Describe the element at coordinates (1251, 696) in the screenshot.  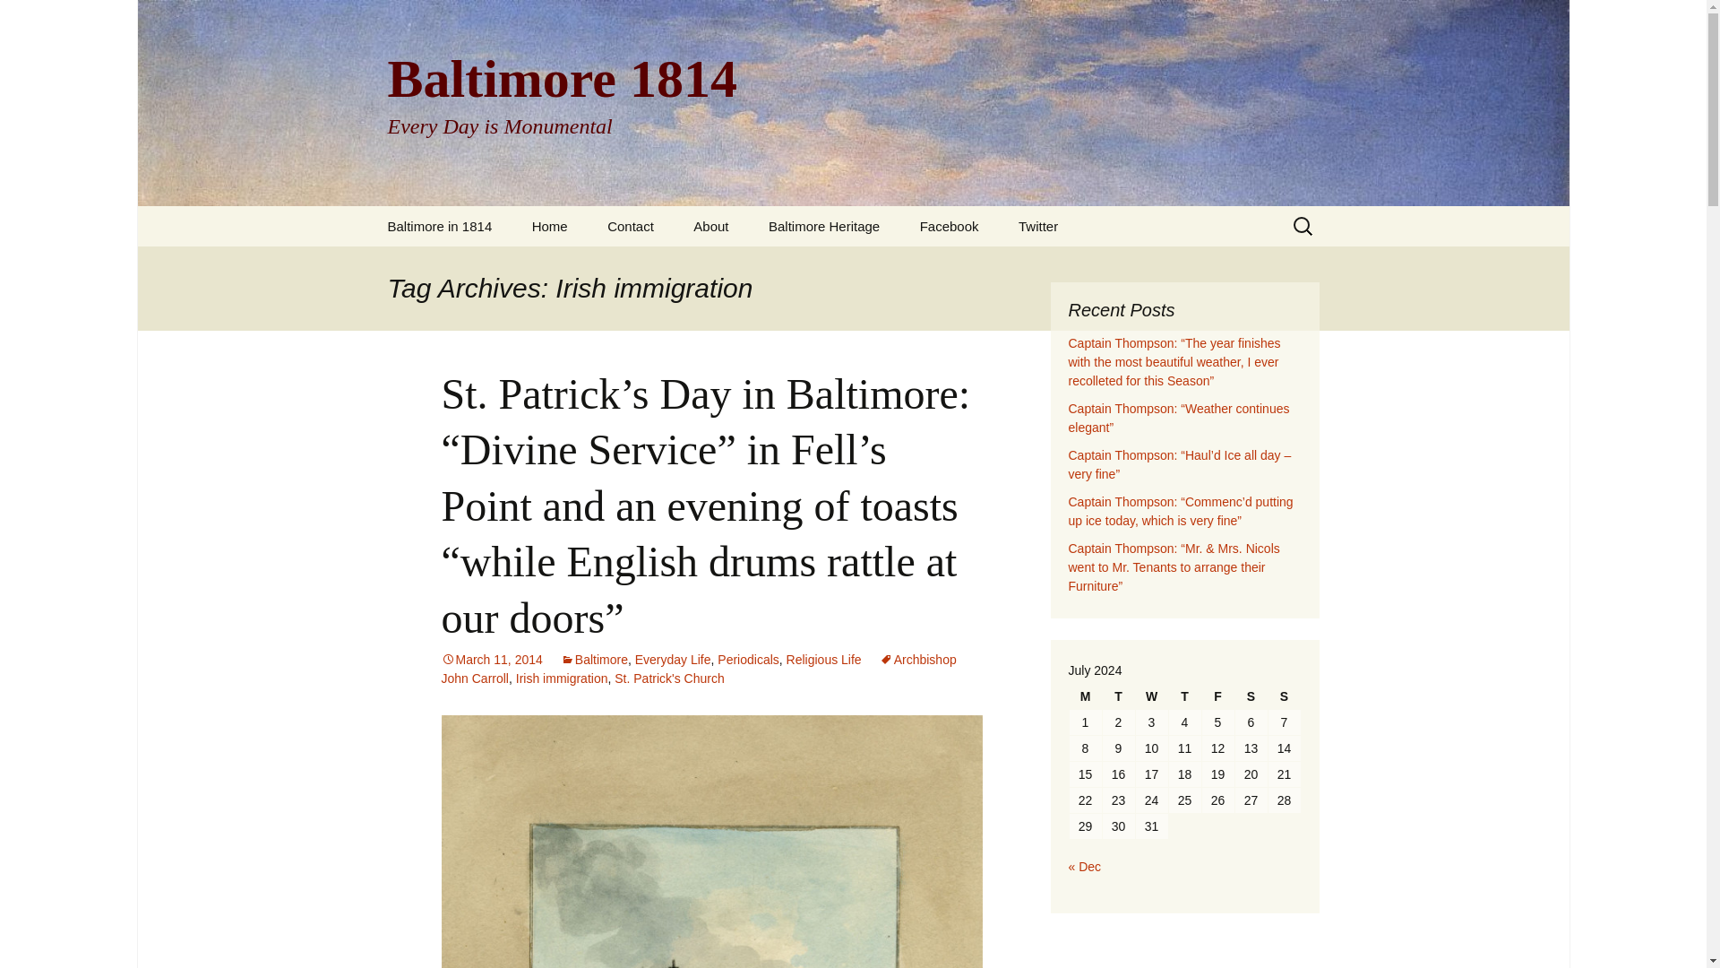
I see `Saturday` at that location.